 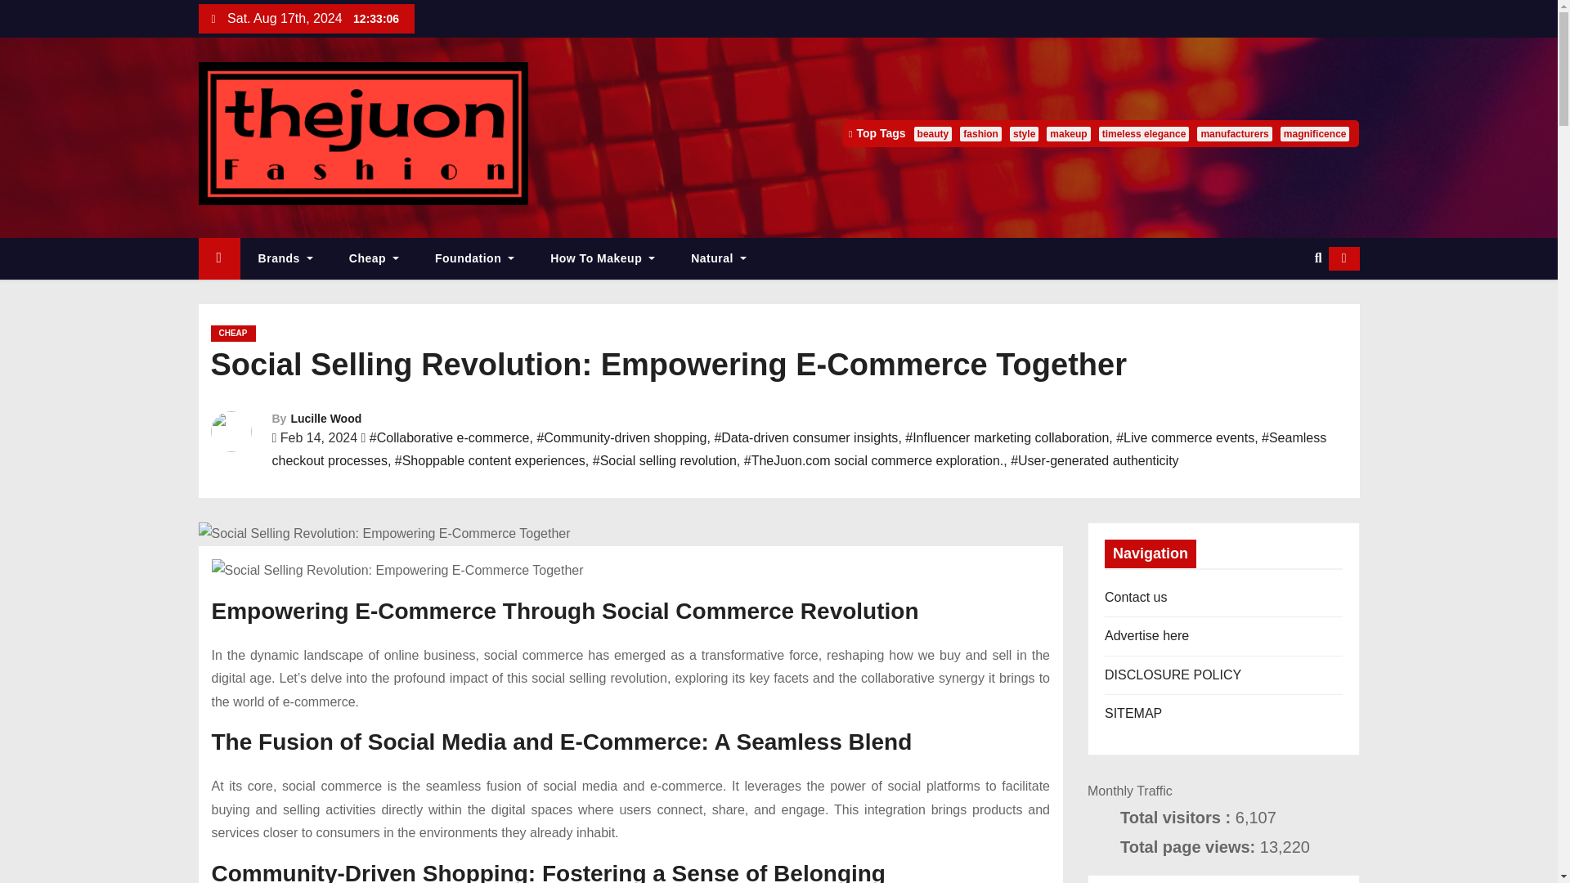 What do you see at coordinates (719, 258) in the screenshot?
I see `Natural` at bounding box center [719, 258].